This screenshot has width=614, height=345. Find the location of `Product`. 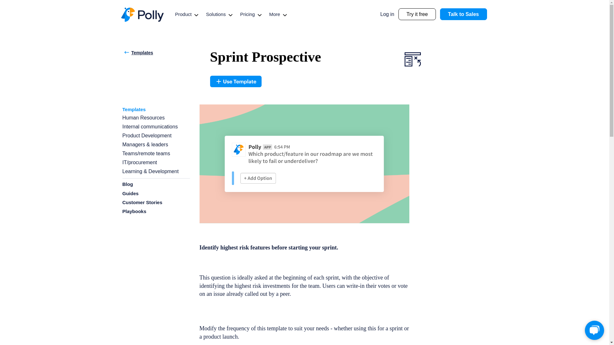

Product is located at coordinates (183, 14).